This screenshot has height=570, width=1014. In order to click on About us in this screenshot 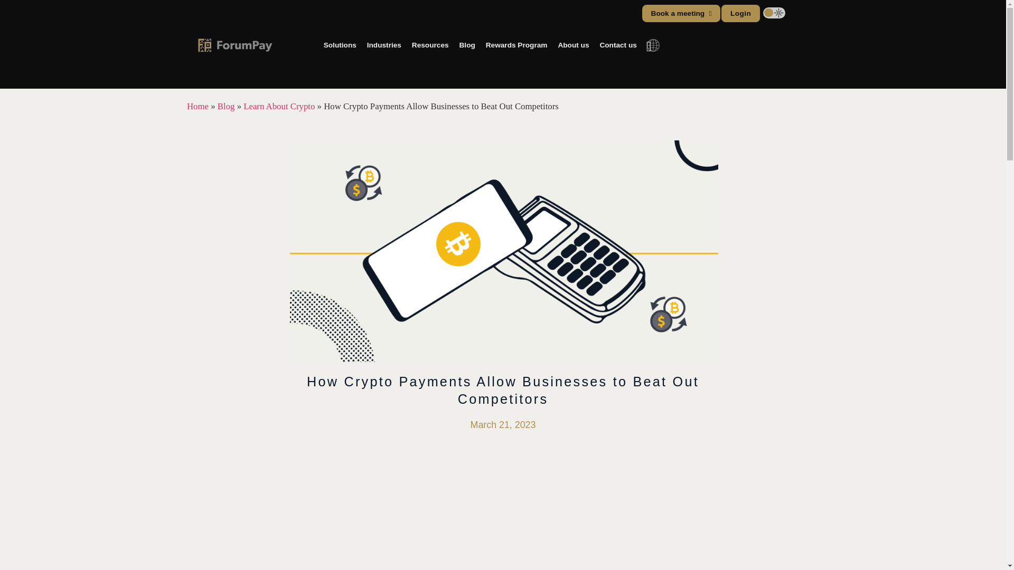, I will do `click(546, 43)`.